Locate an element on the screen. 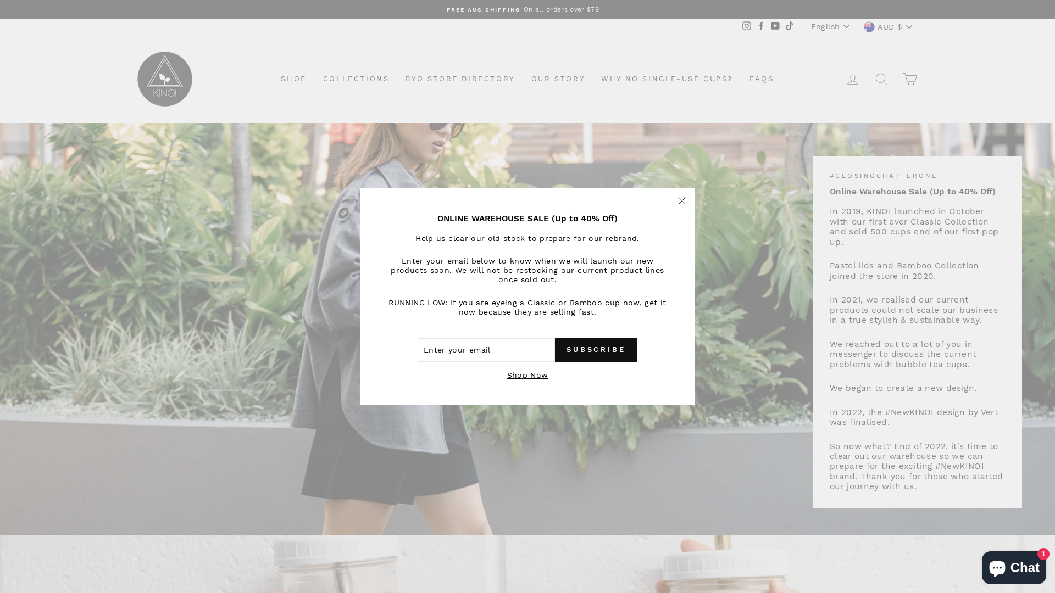 Image resolution: width=1055 pixels, height=593 pixels. OUR STORY is located at coordinates (558, 79).